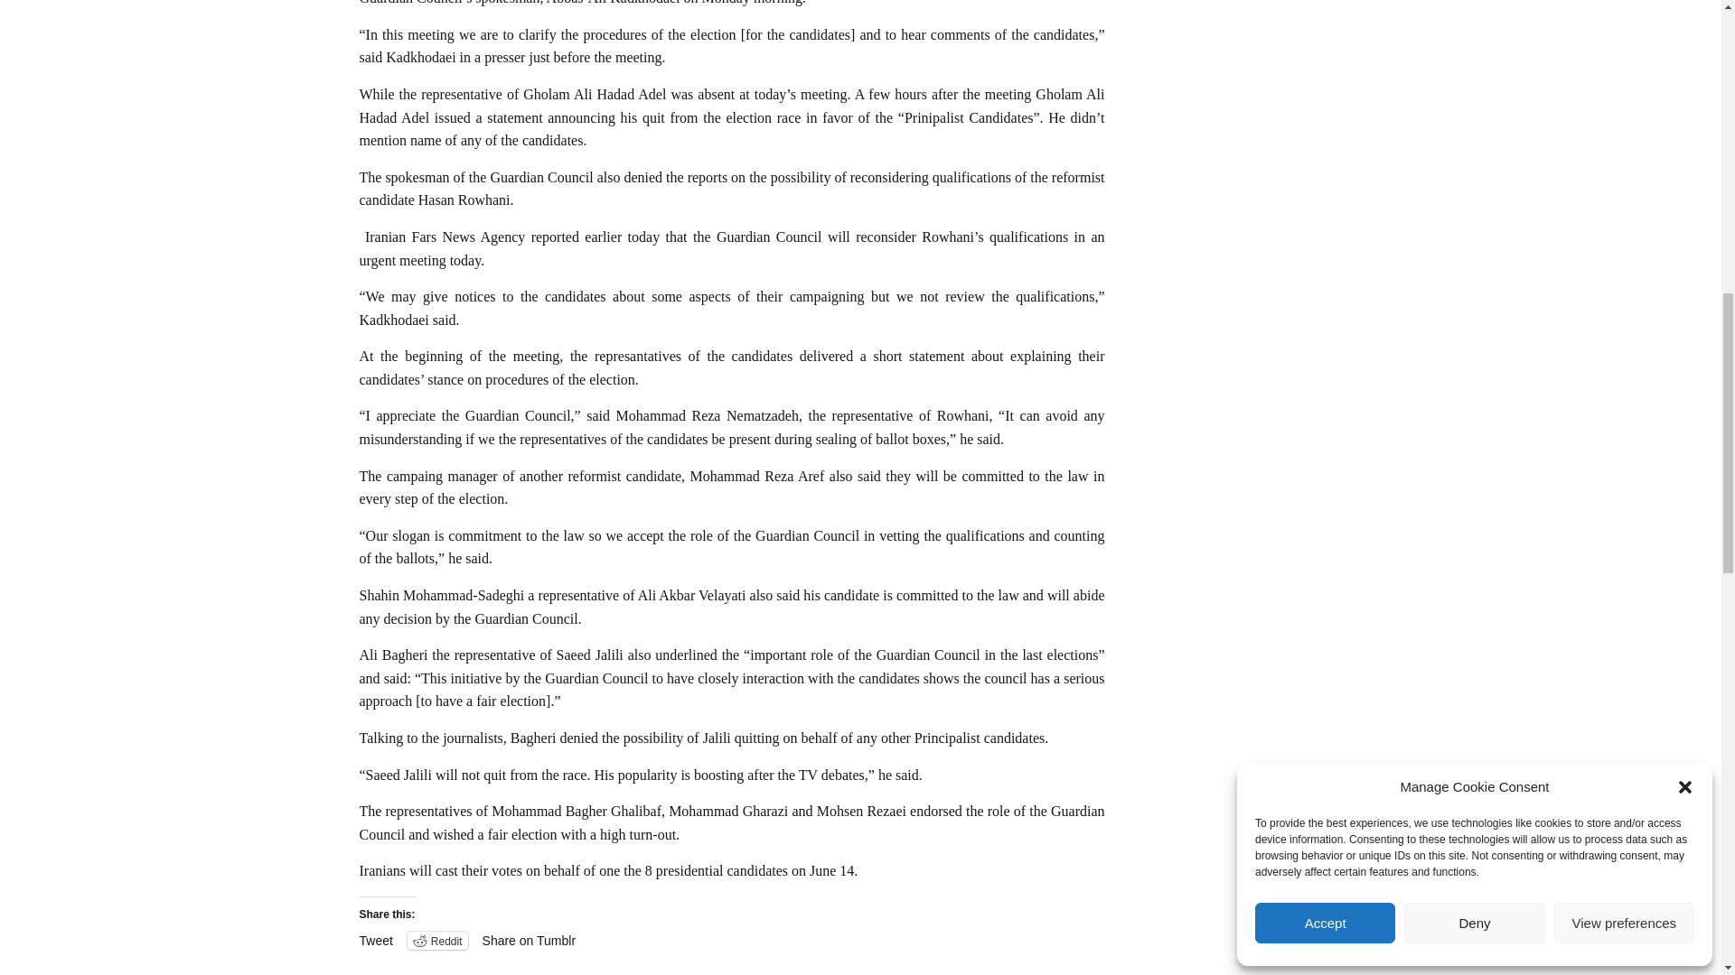 Image resolution: width=1735 pixels, height=975 pixels. What do you see at coordinates (529, 939) in the screenshot?
I see `Share on Tumblr` at bounding box center [529, 939].